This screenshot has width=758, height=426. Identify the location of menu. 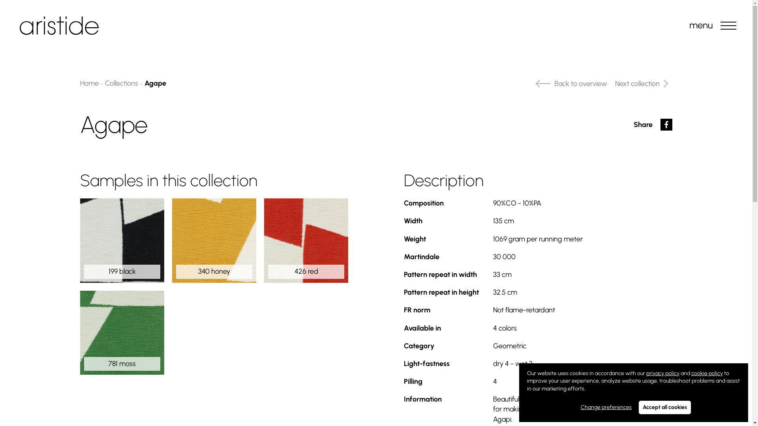
(728, 26).